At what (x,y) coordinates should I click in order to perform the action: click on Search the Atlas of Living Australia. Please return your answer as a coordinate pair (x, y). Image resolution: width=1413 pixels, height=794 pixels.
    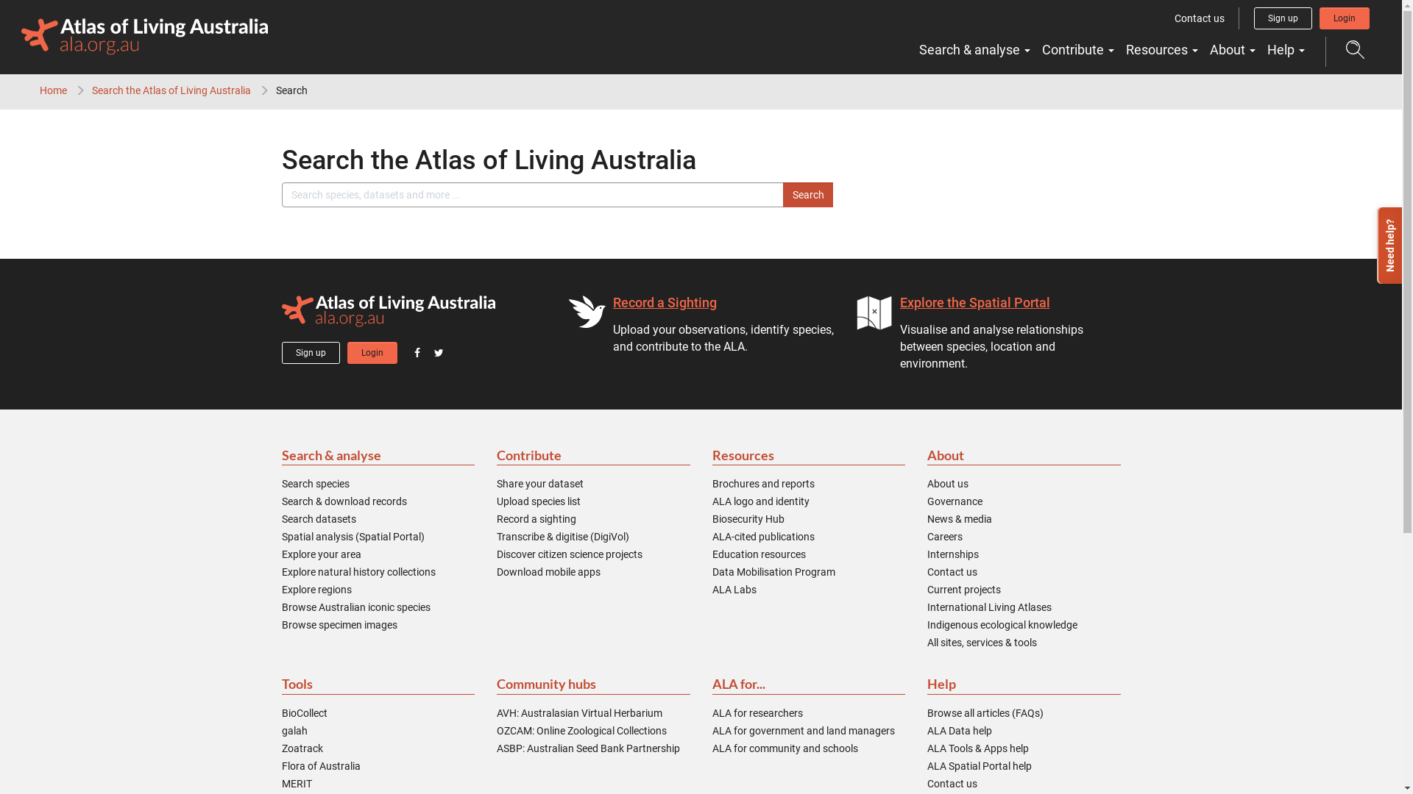
    Looking at the image, I should click on (171, 90).